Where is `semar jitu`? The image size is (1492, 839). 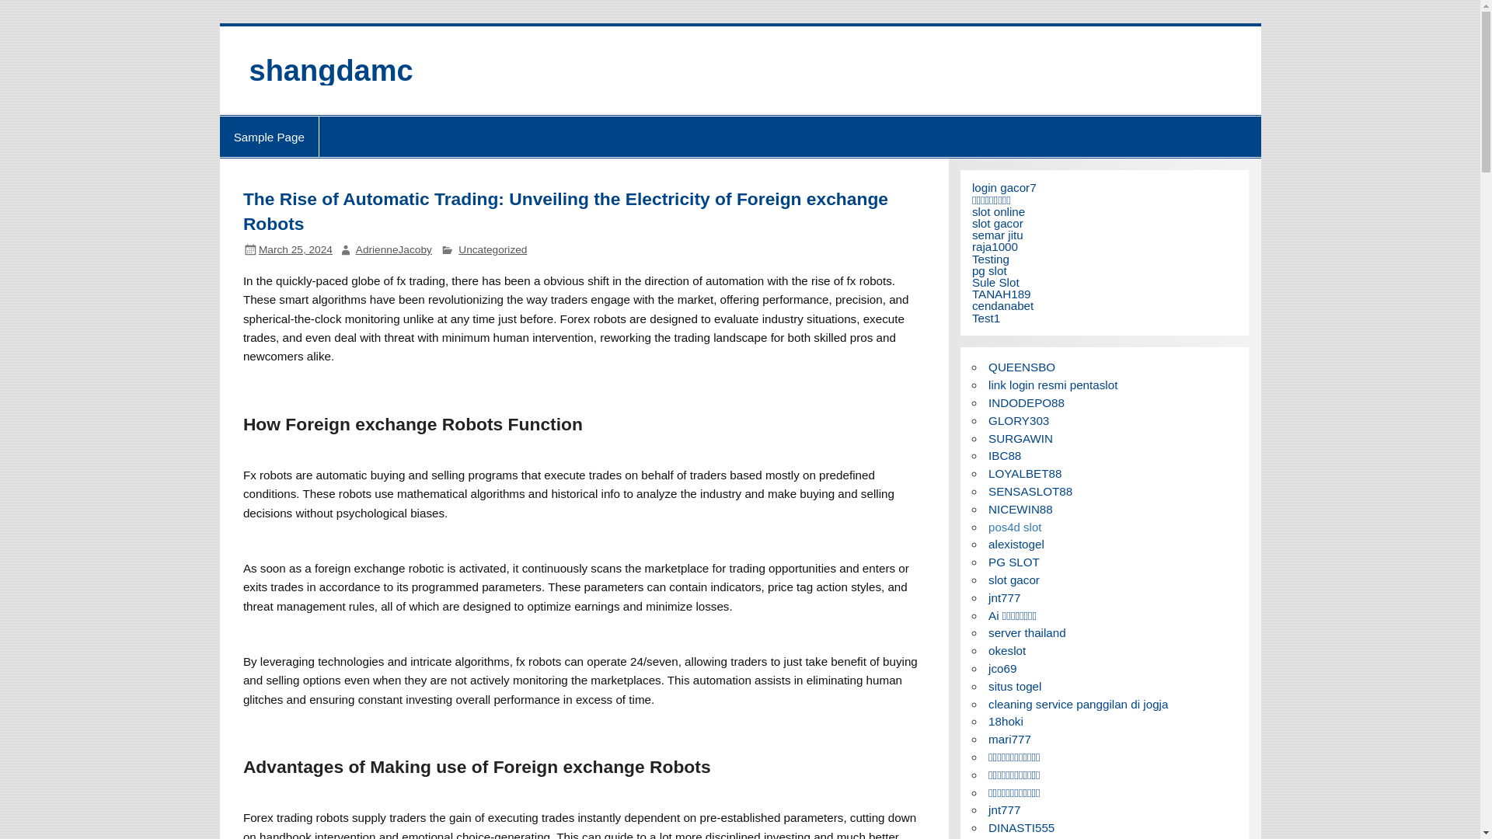
semar jitu is located at coordinates (998, 235).